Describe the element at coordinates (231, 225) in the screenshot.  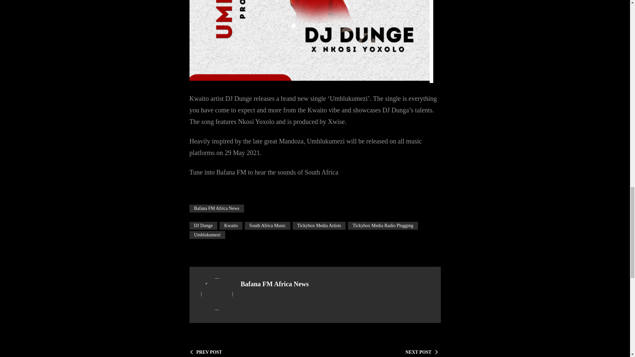
I see `Kwaito` at that location.